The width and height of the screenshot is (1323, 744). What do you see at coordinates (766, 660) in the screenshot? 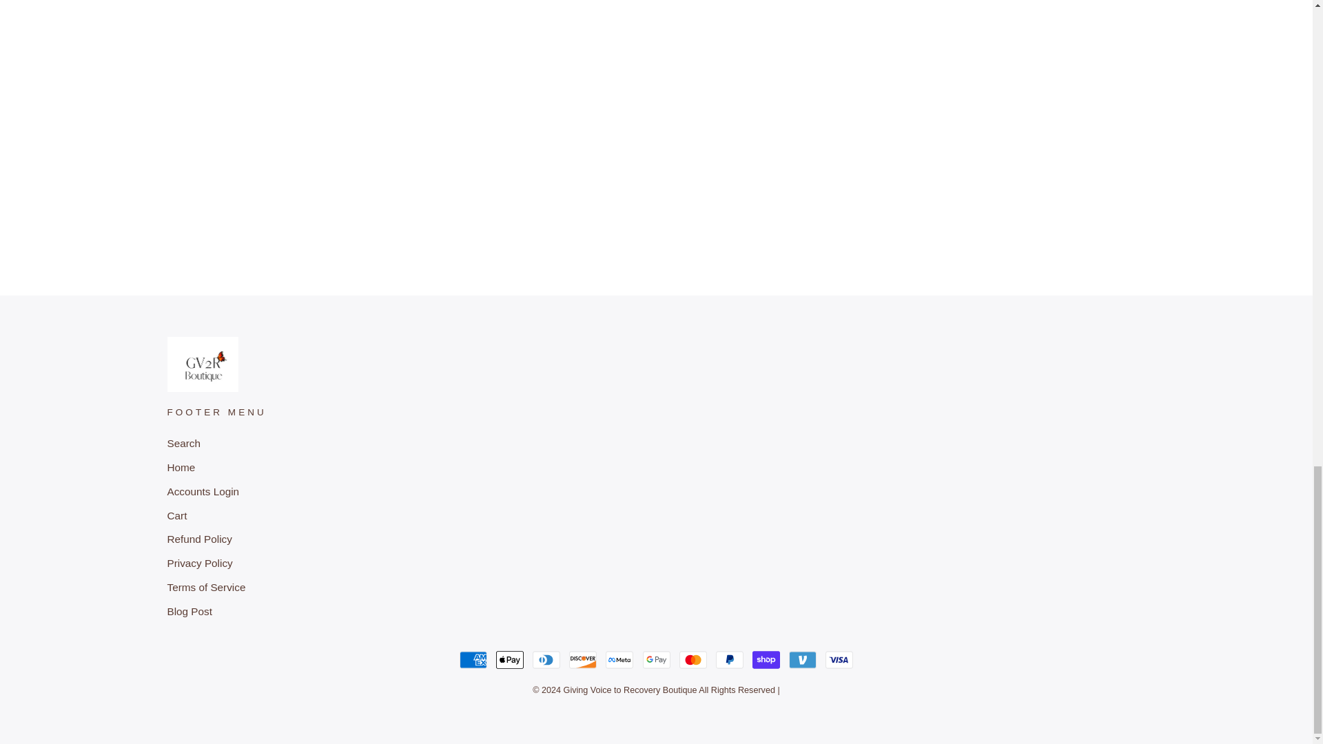
I see `Shop Pay` at bounding box center [766, 660].